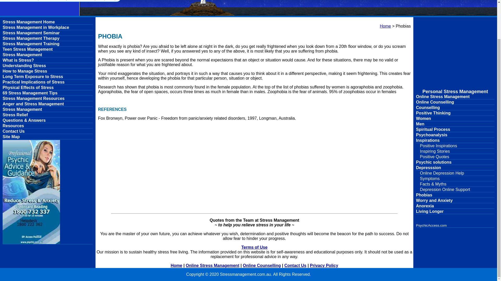 The height and width of the screenshot is (281, 501). What do you see at coordinates (47, 126) in the screenshot?
I see `Resources` at bounding box center [47, 126].